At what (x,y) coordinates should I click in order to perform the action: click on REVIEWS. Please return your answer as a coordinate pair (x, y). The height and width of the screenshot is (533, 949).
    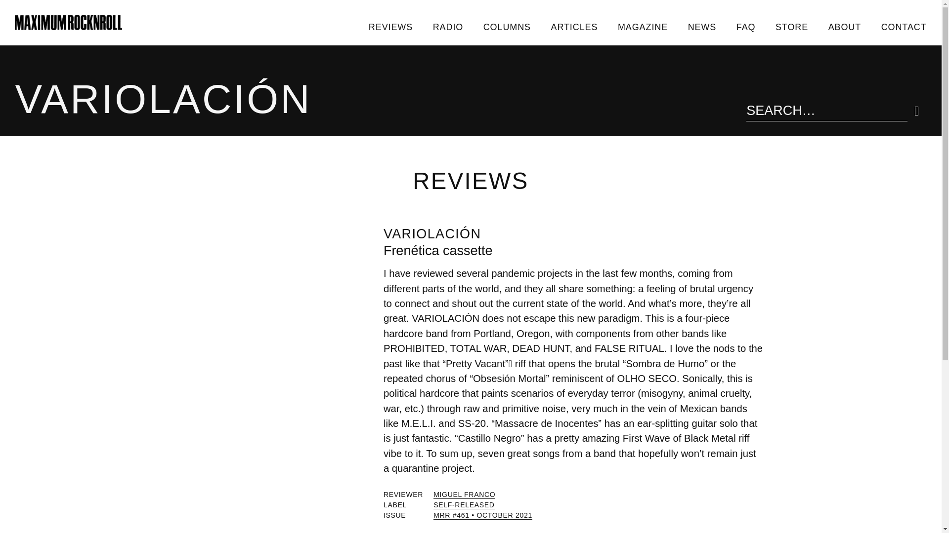
    Looking at the image, I should click on (390, 27).